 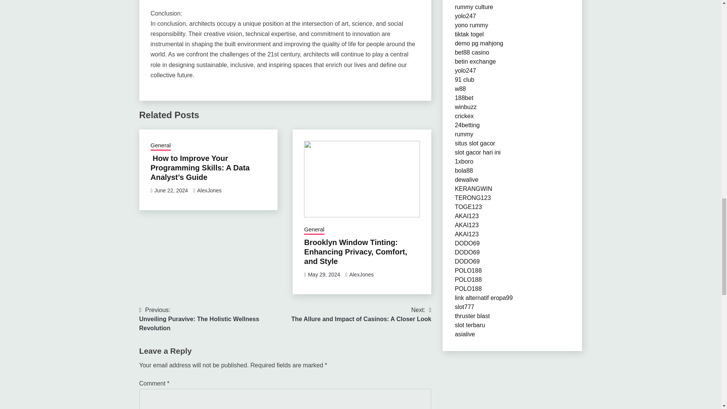 What do you see at coordinates (314, 230) in the screenshot?
I see `General` at bounding box center [314, 230].